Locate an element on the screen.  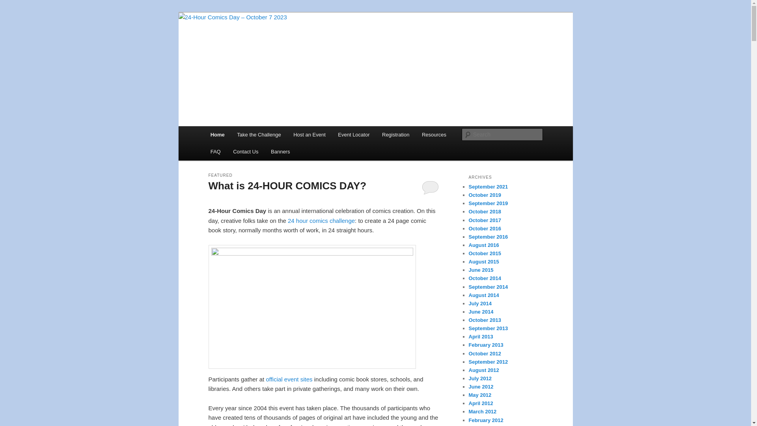
June 2014 is located at coordinates (481, 312).